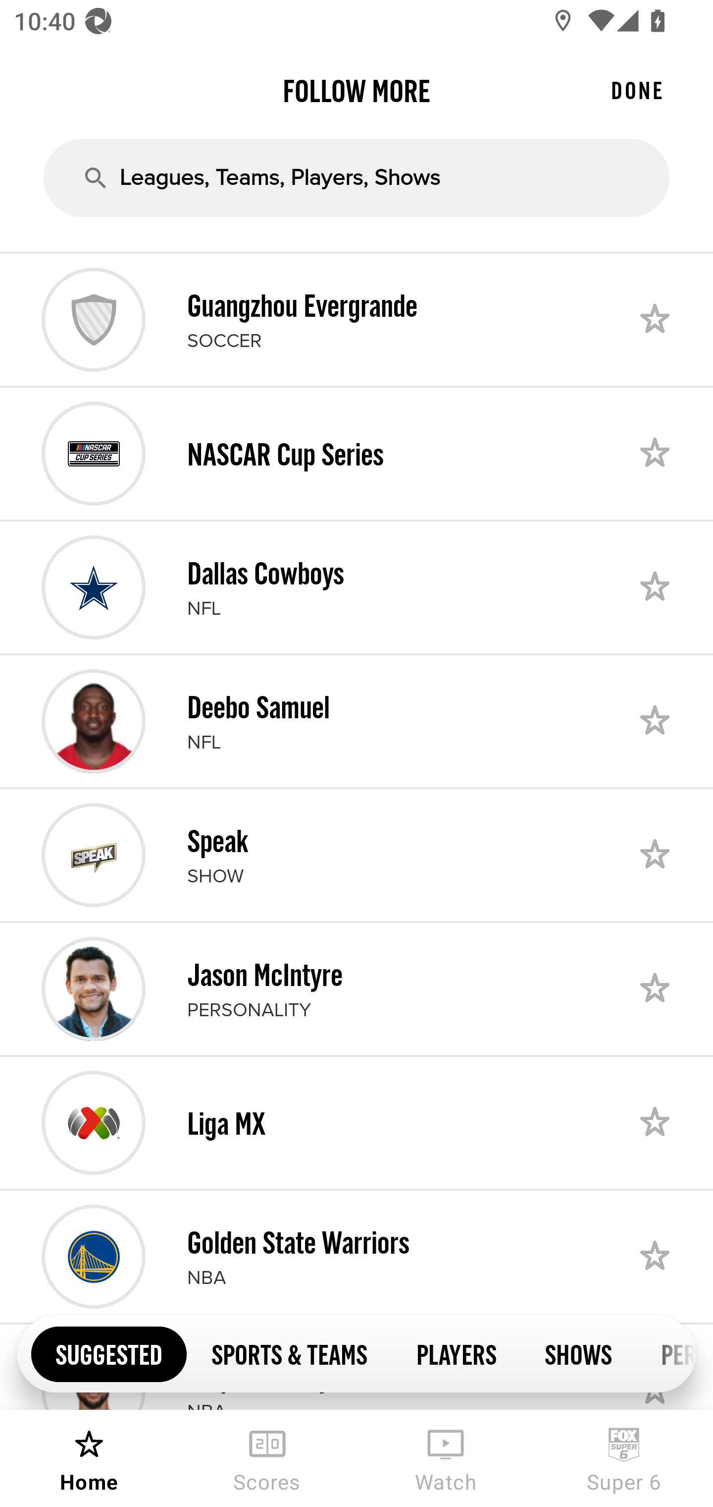 The image size is (713, 1507). What do you see at coordinates (356, 319) in the screenshot?
I see `Guangzhou Evergrande SOCCER` at bounding box center [356, 319].